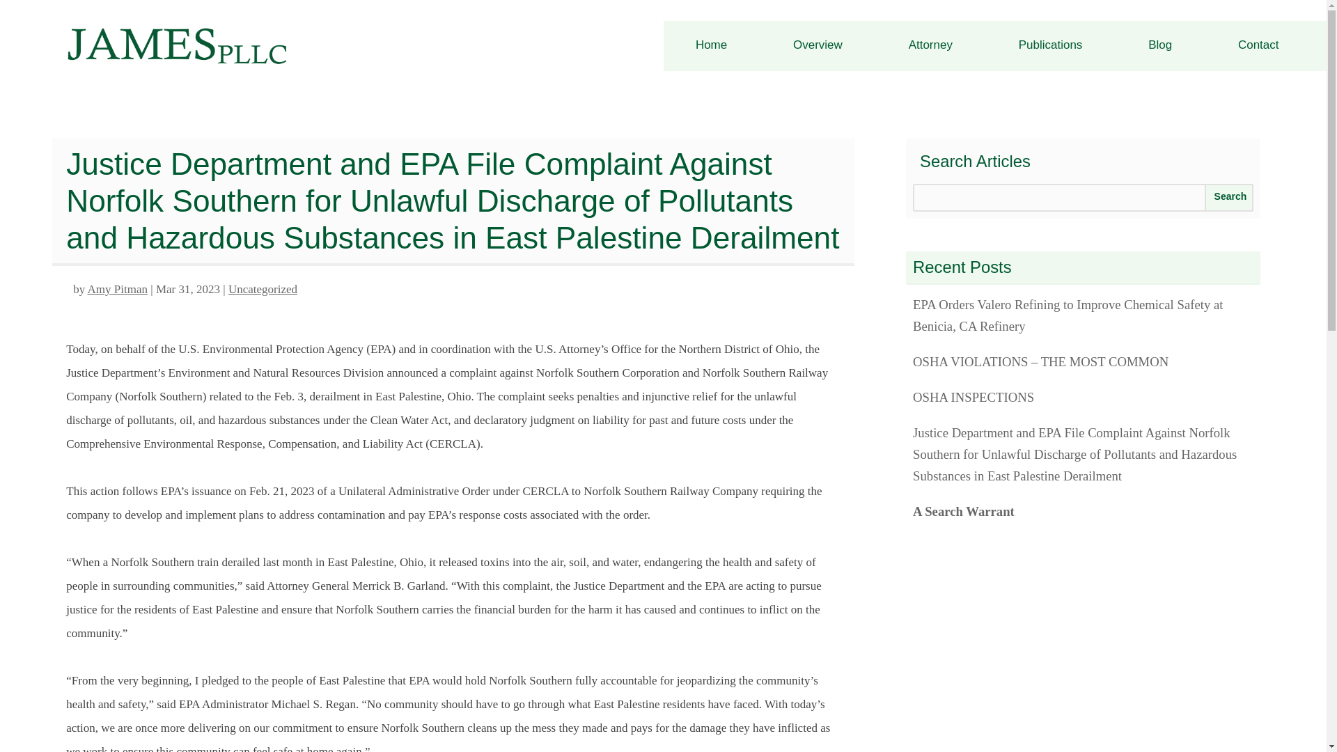 The width and height of the screenshot is (1337, 752). Describe the element at coordinates (711, 45) in the screenshot. I see `Home` at that location.